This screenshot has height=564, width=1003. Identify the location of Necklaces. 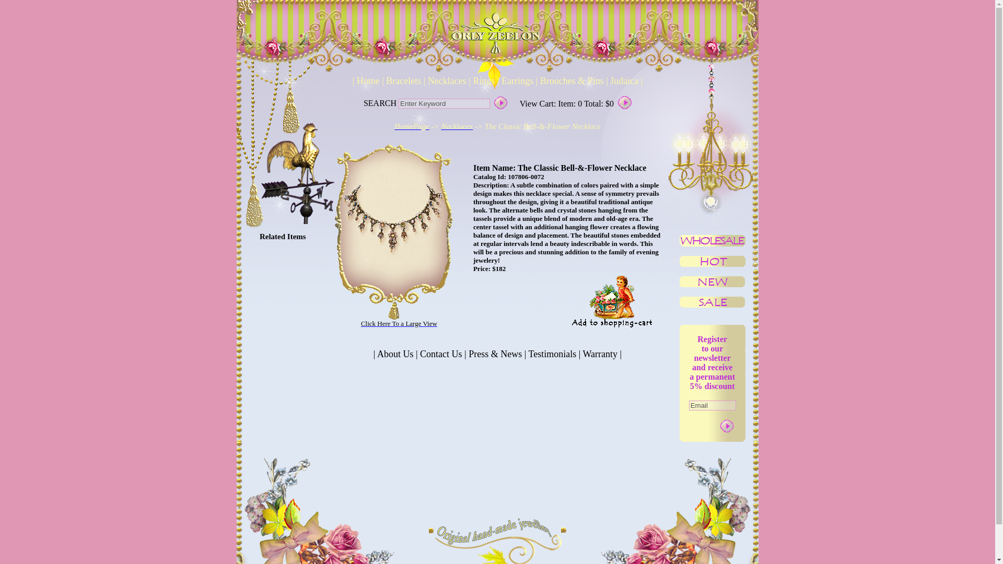
(447, 80).